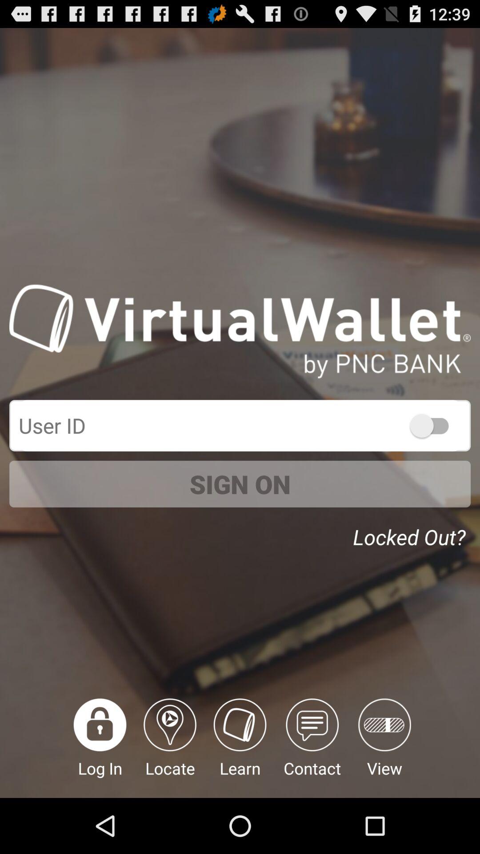 Image resolution: width=480 pixels, height=854 pixels. I want to click on choose the icon to the left of contact item, so click(240, 748).